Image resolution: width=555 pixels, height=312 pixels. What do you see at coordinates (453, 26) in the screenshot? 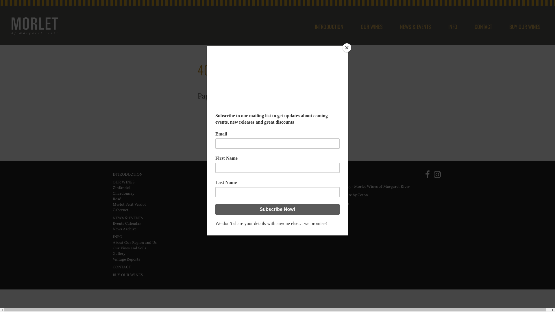
I see `INFO` at bounding box center [453, 26].